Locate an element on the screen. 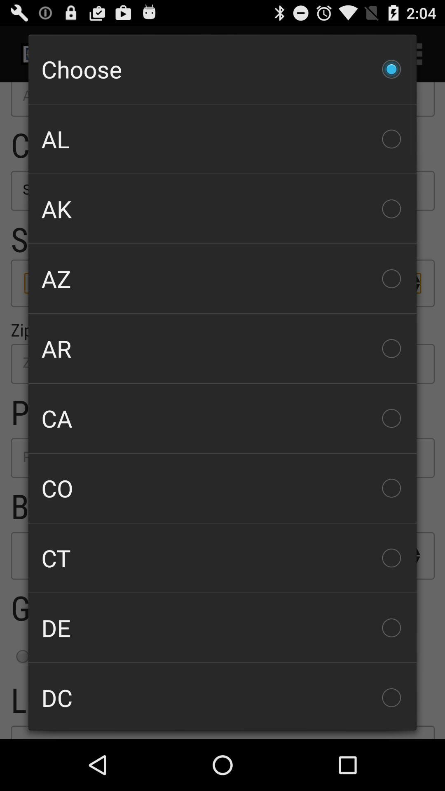  jump until ct checkbox is located at coordinates (222, 558).